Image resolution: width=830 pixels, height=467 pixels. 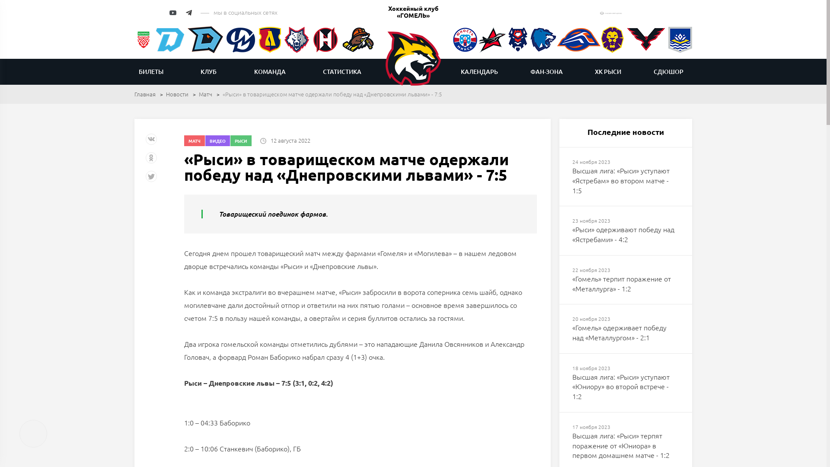 I want to click on Twitter, so click(x=152, y=180).